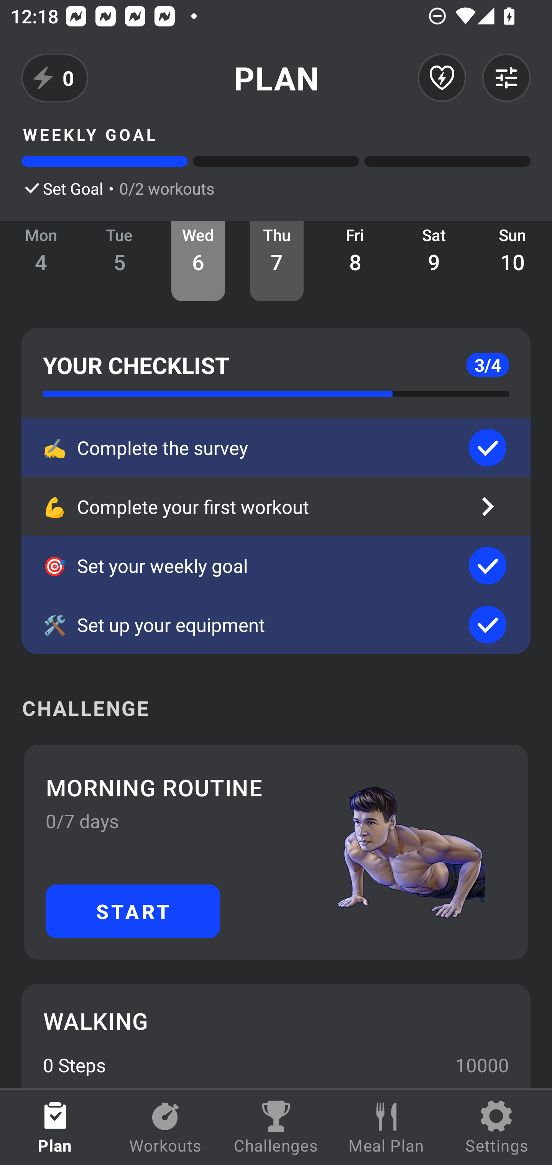  What do you see at coordinates (41, 261) in the screenshot?
I see `Mon 4` at bounding box center [41, 261].